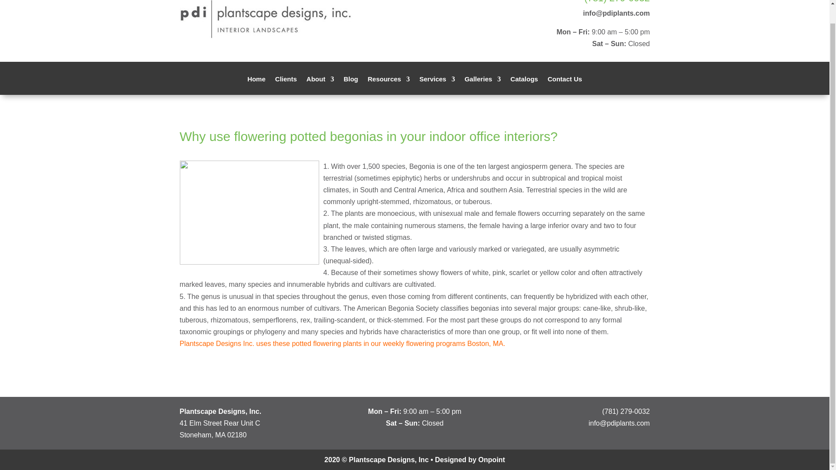  Describe the element at coordinates (286, 85) in the screenshot. I see `Clients` at that location.